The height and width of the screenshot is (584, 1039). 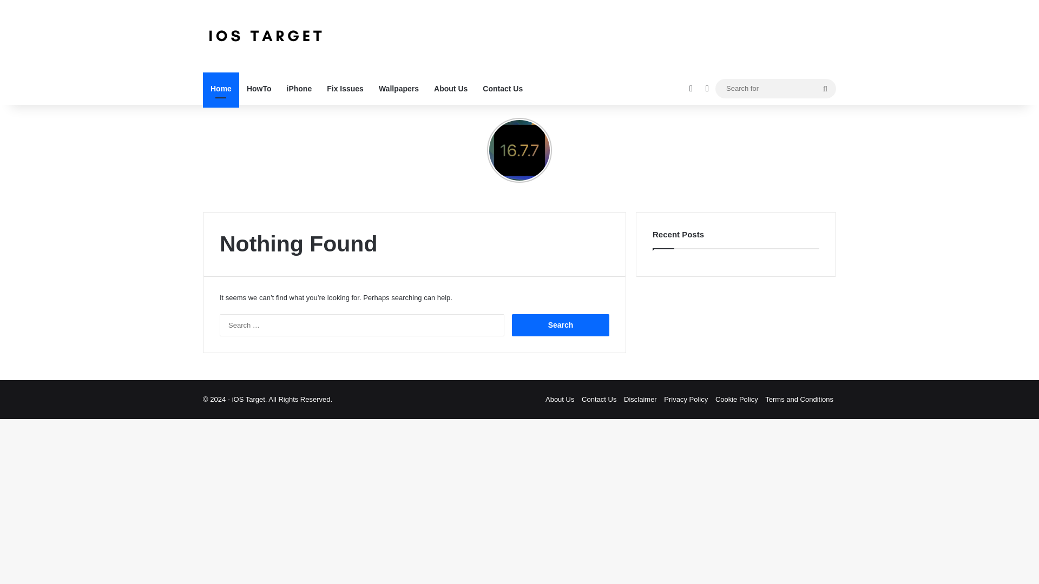 I want to click on Contact Us, so click(x=502, y=89).